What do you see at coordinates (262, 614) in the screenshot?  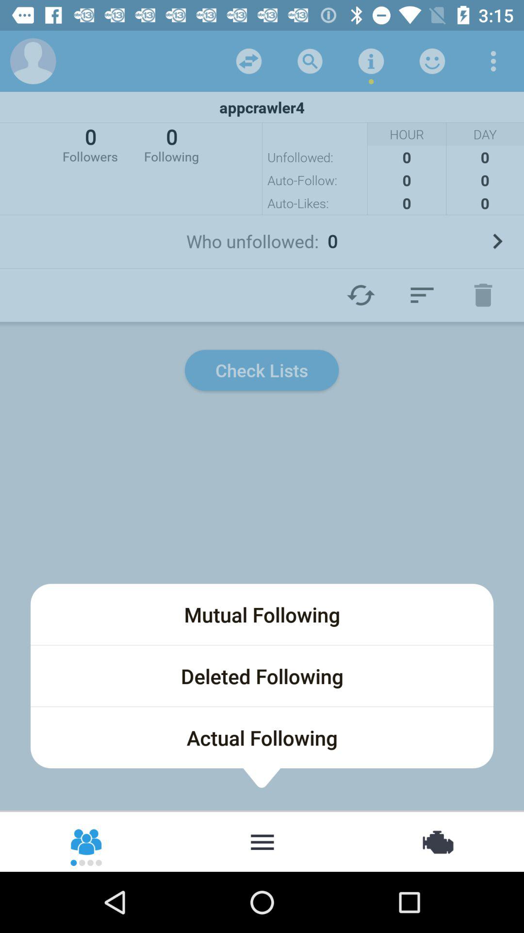 I see `flip until mutual following item` at bounding box center [262, 614].